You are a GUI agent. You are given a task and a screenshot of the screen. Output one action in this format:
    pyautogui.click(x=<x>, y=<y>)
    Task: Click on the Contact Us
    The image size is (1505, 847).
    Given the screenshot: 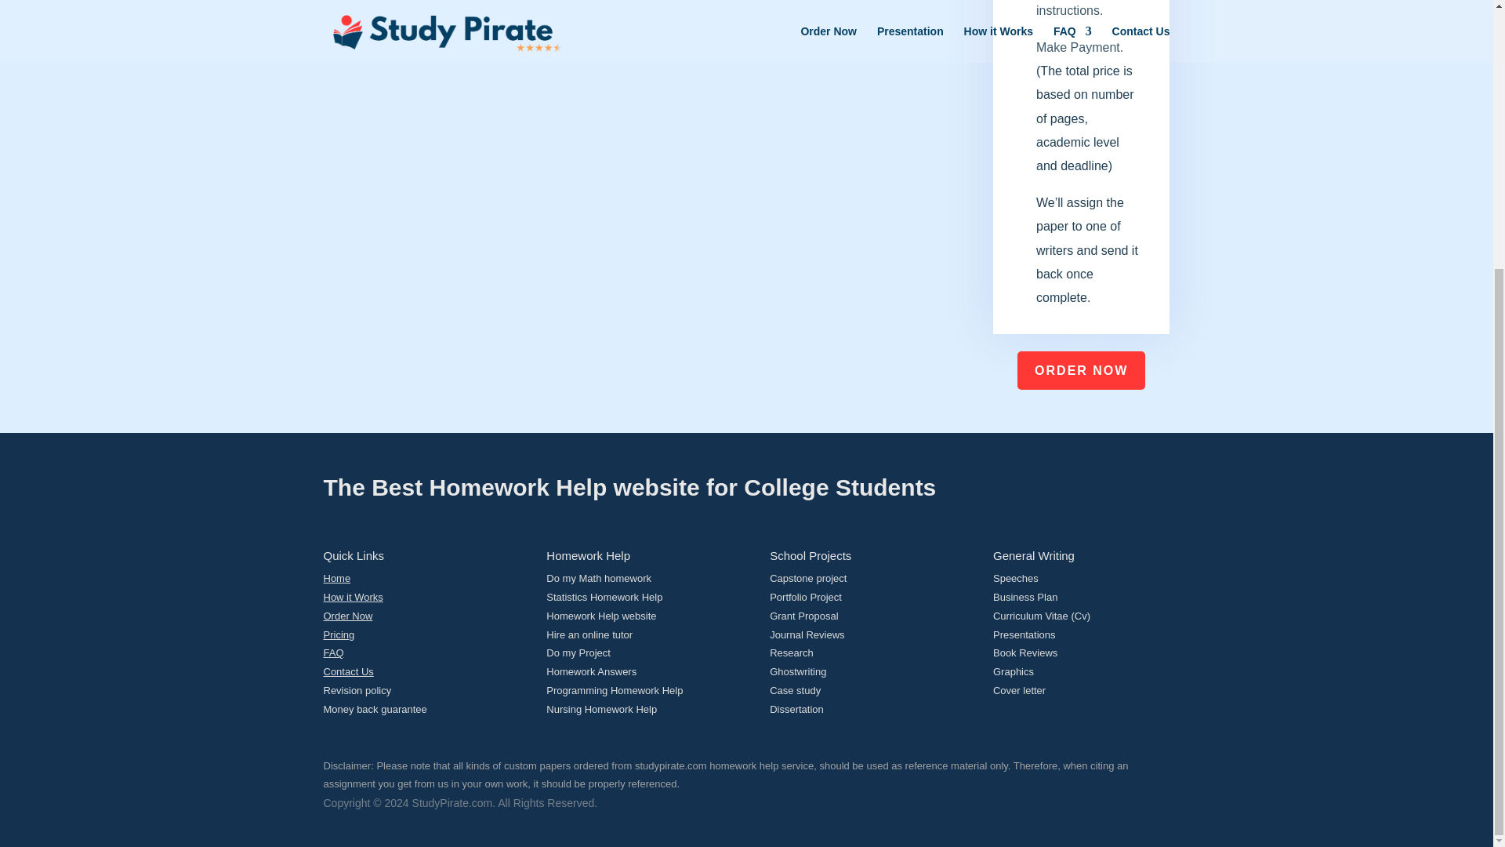 What is the action you would take?
    pyautogui.click(x=348, y=671)
    